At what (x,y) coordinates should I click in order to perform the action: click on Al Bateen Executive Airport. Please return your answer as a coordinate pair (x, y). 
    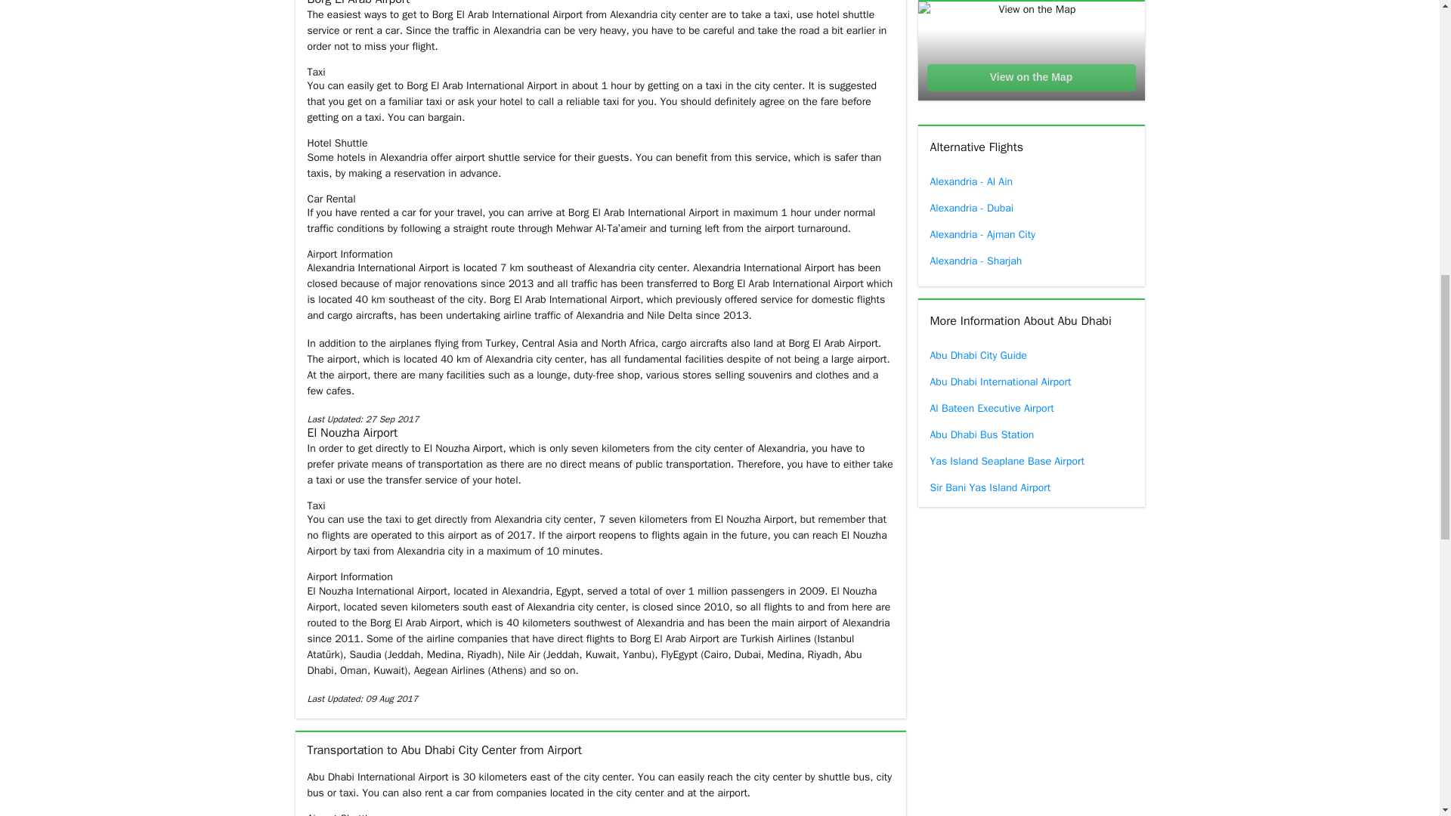
    Looking at the image, I should click on (1031, 408).